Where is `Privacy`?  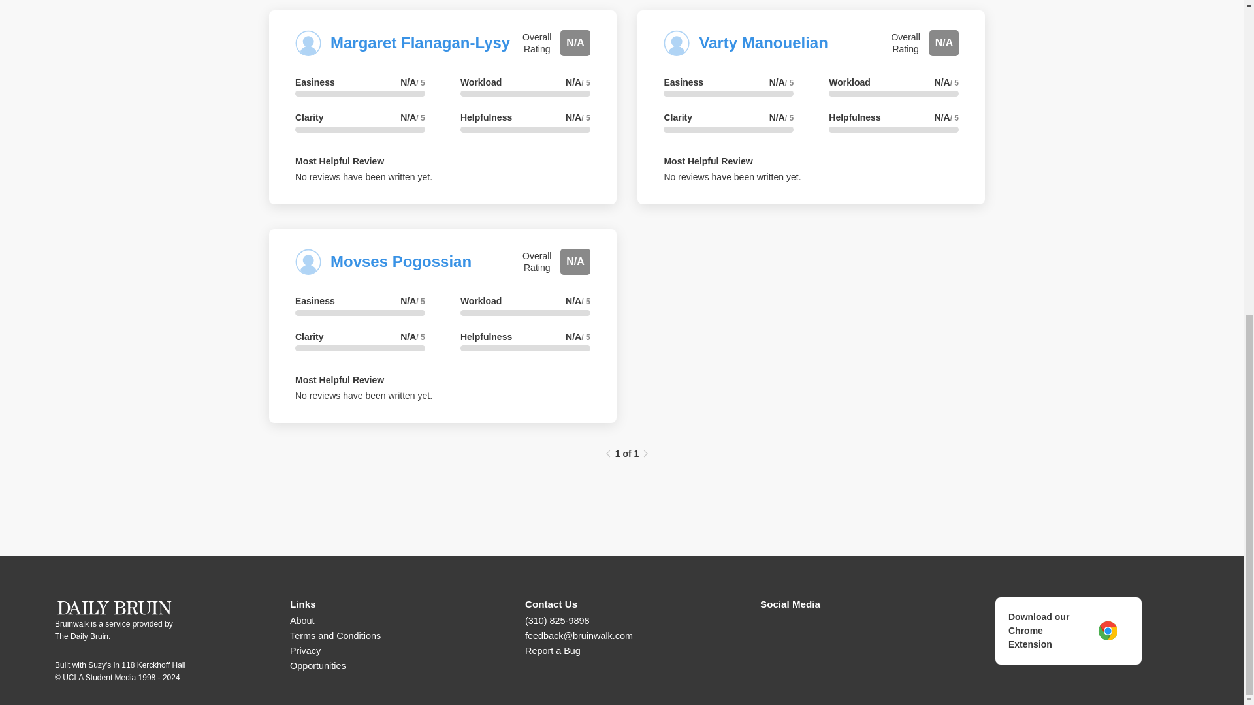
Privacy is located at coordinates (305, 651).